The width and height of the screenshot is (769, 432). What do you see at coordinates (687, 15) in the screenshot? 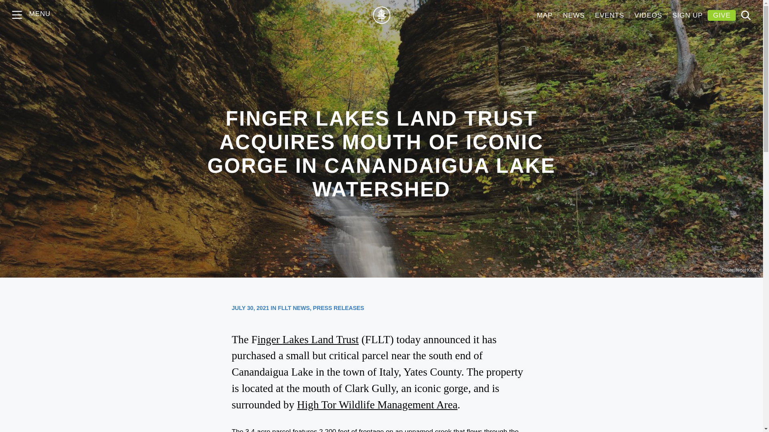
I see `SIGN UP` at bounding box center [687, 15].